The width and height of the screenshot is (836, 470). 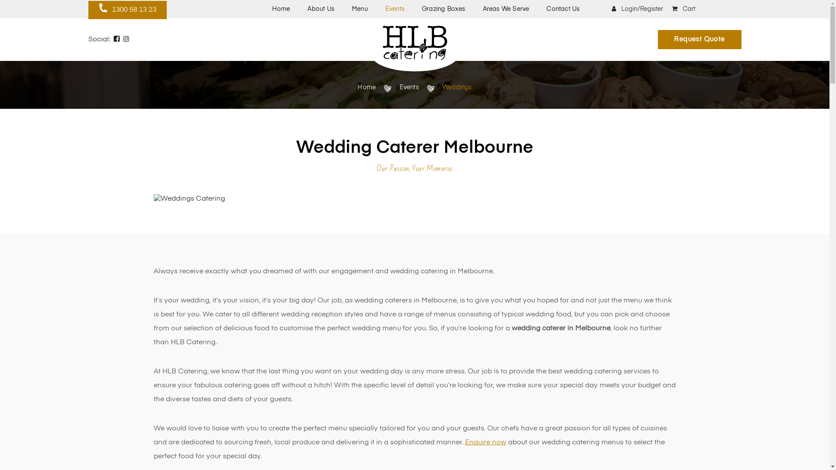 I want to click on Inner Banner, so click(x=415, y=85).